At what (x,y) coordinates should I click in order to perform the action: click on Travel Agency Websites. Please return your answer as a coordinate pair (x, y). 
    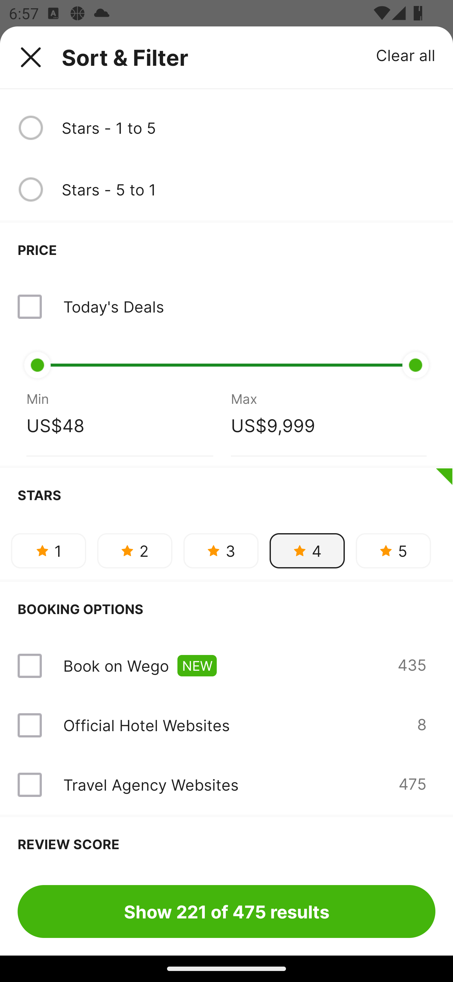
    Looking at the image, I should click on (150, 784).